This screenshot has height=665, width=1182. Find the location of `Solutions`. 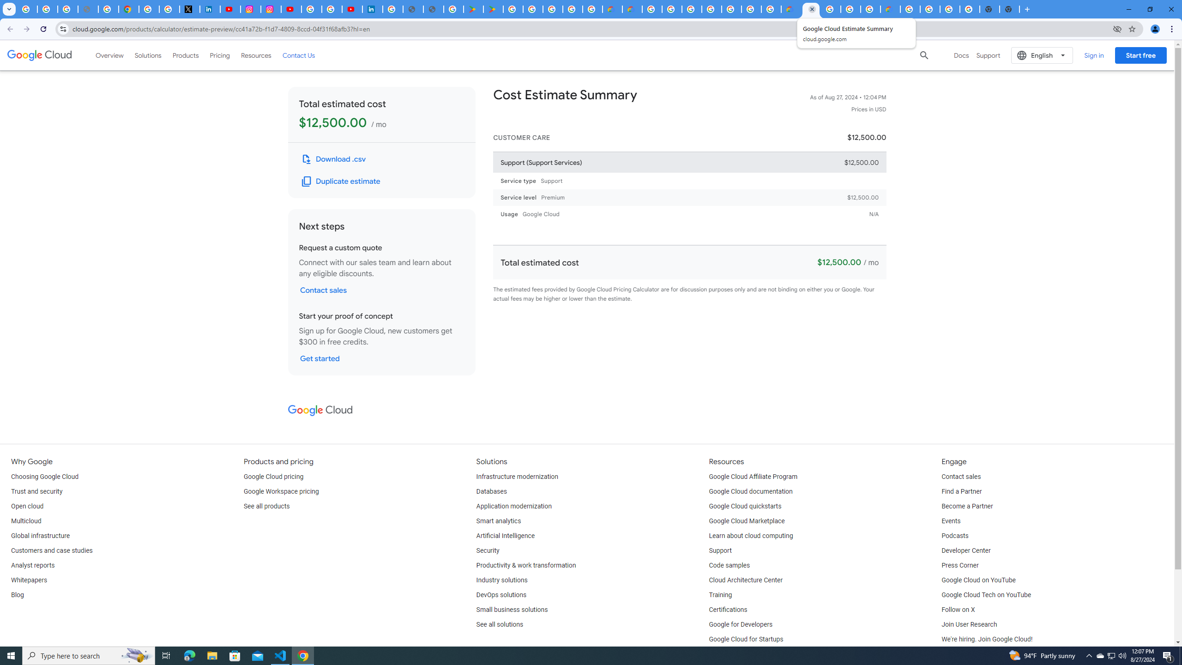

Solutions is located at coordinates (148, 55).